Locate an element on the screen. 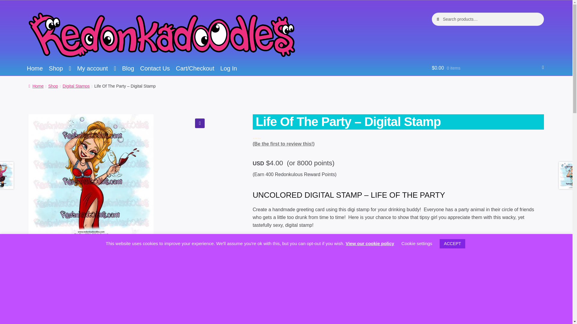  Contact Us is located at coordinates (155, 69).